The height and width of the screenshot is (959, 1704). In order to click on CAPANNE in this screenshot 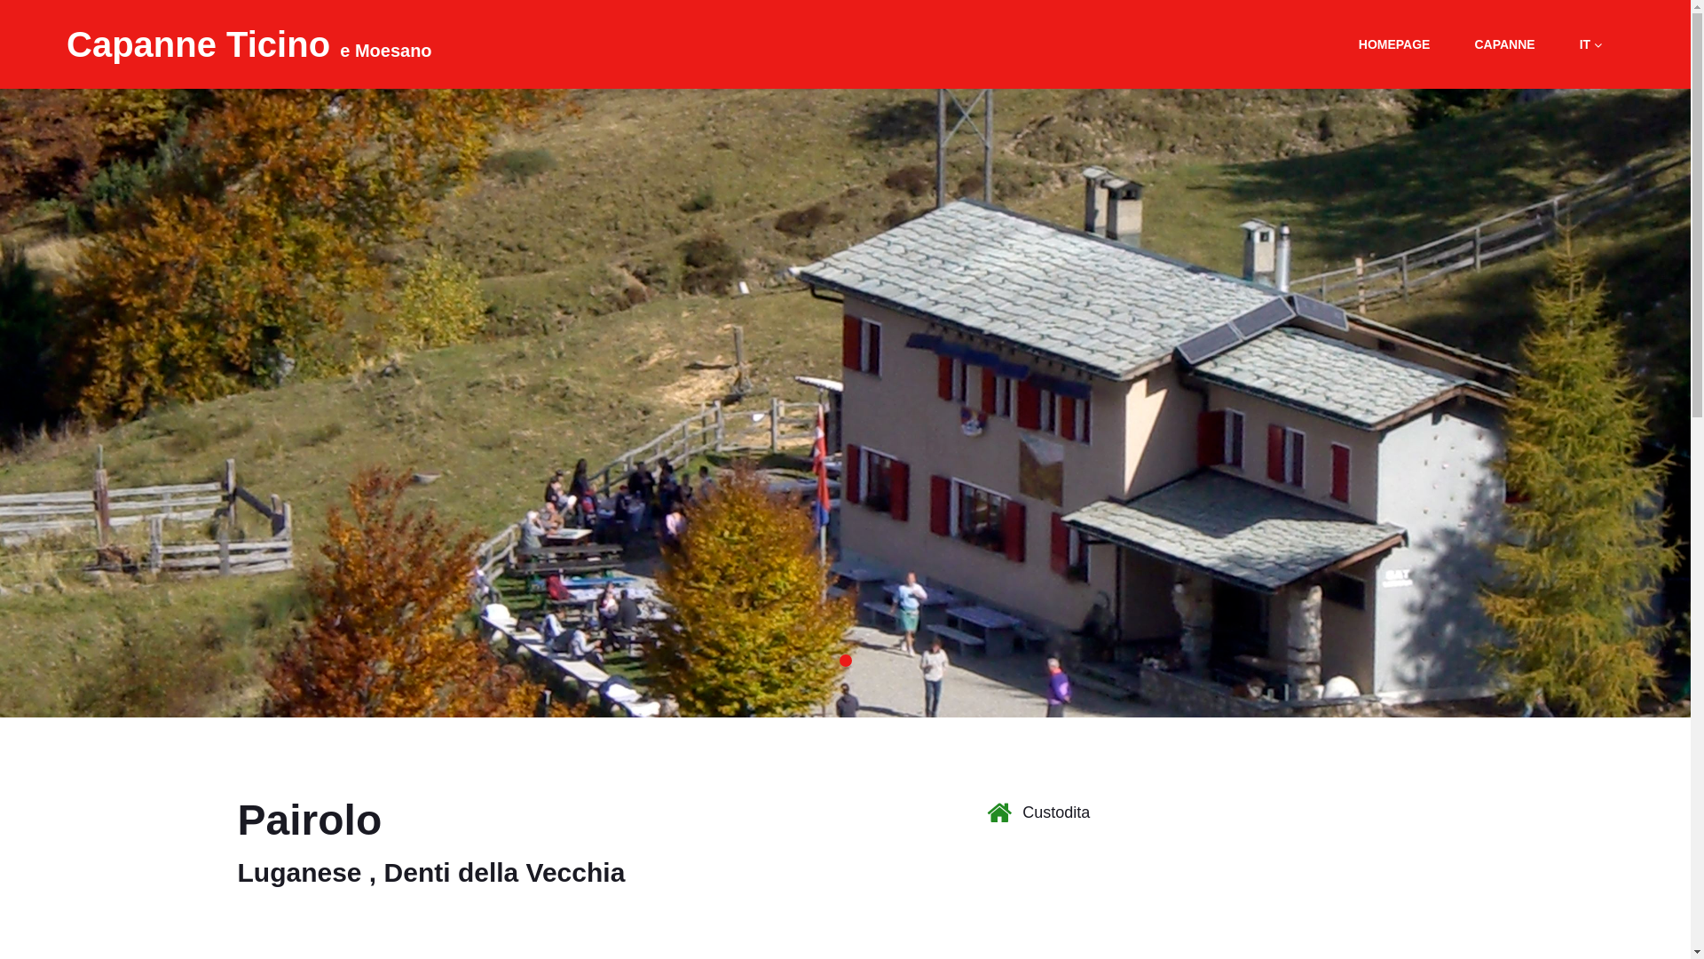, I will do `click(1504, 44)`.